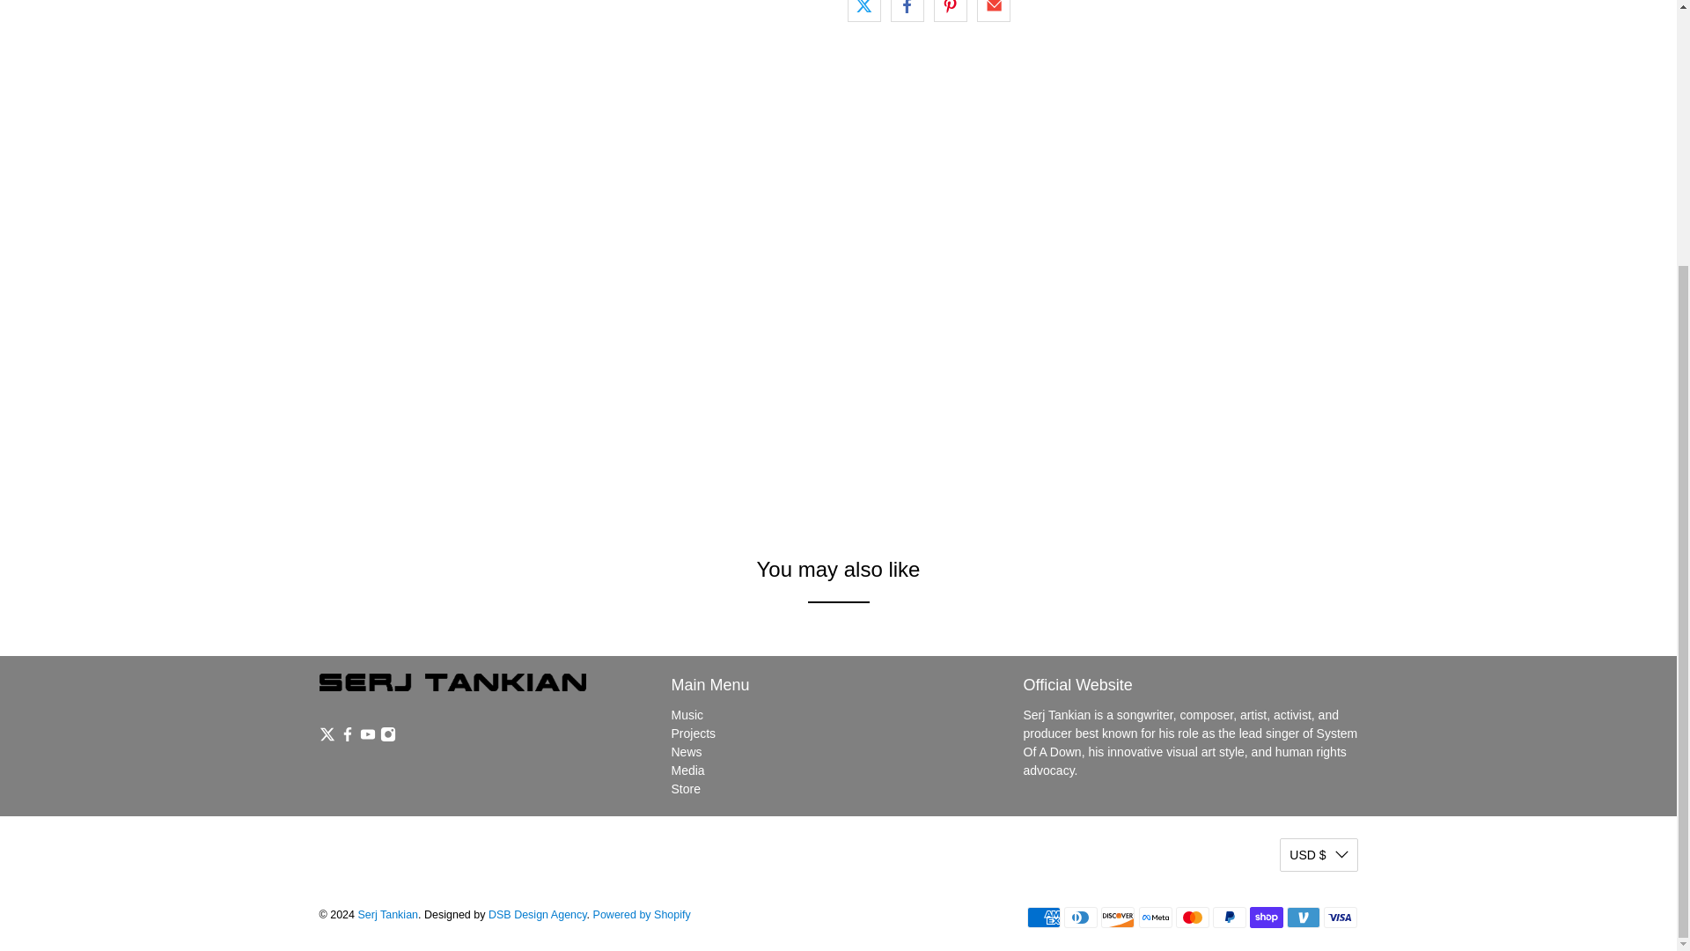 The width and height of the screenshot is (1690, 951). I want to click on Diners Club, so click(1081, 918).